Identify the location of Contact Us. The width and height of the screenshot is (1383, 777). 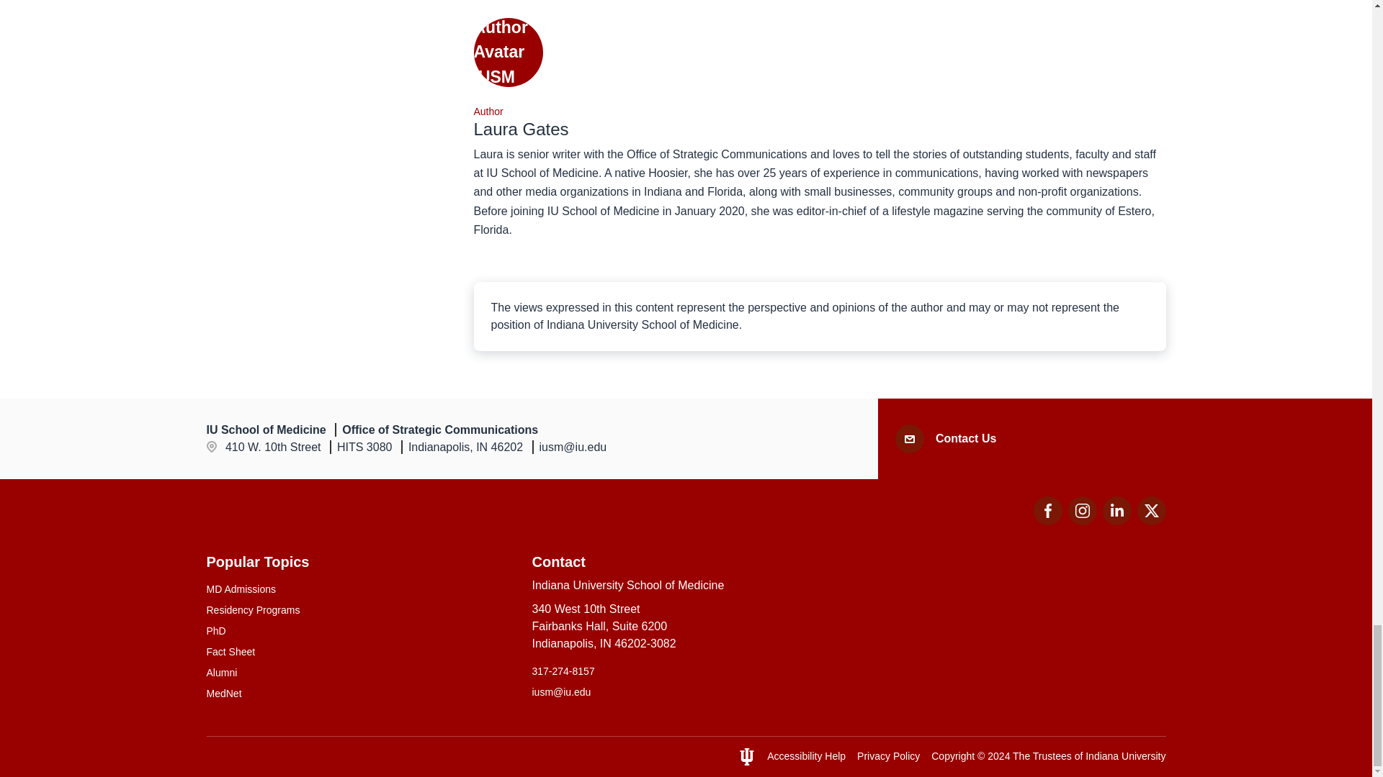
(965, 439).